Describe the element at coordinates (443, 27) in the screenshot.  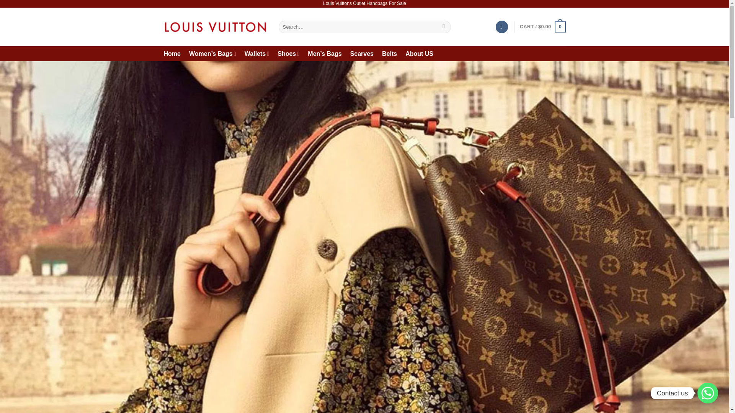
I see `Search` at that location.